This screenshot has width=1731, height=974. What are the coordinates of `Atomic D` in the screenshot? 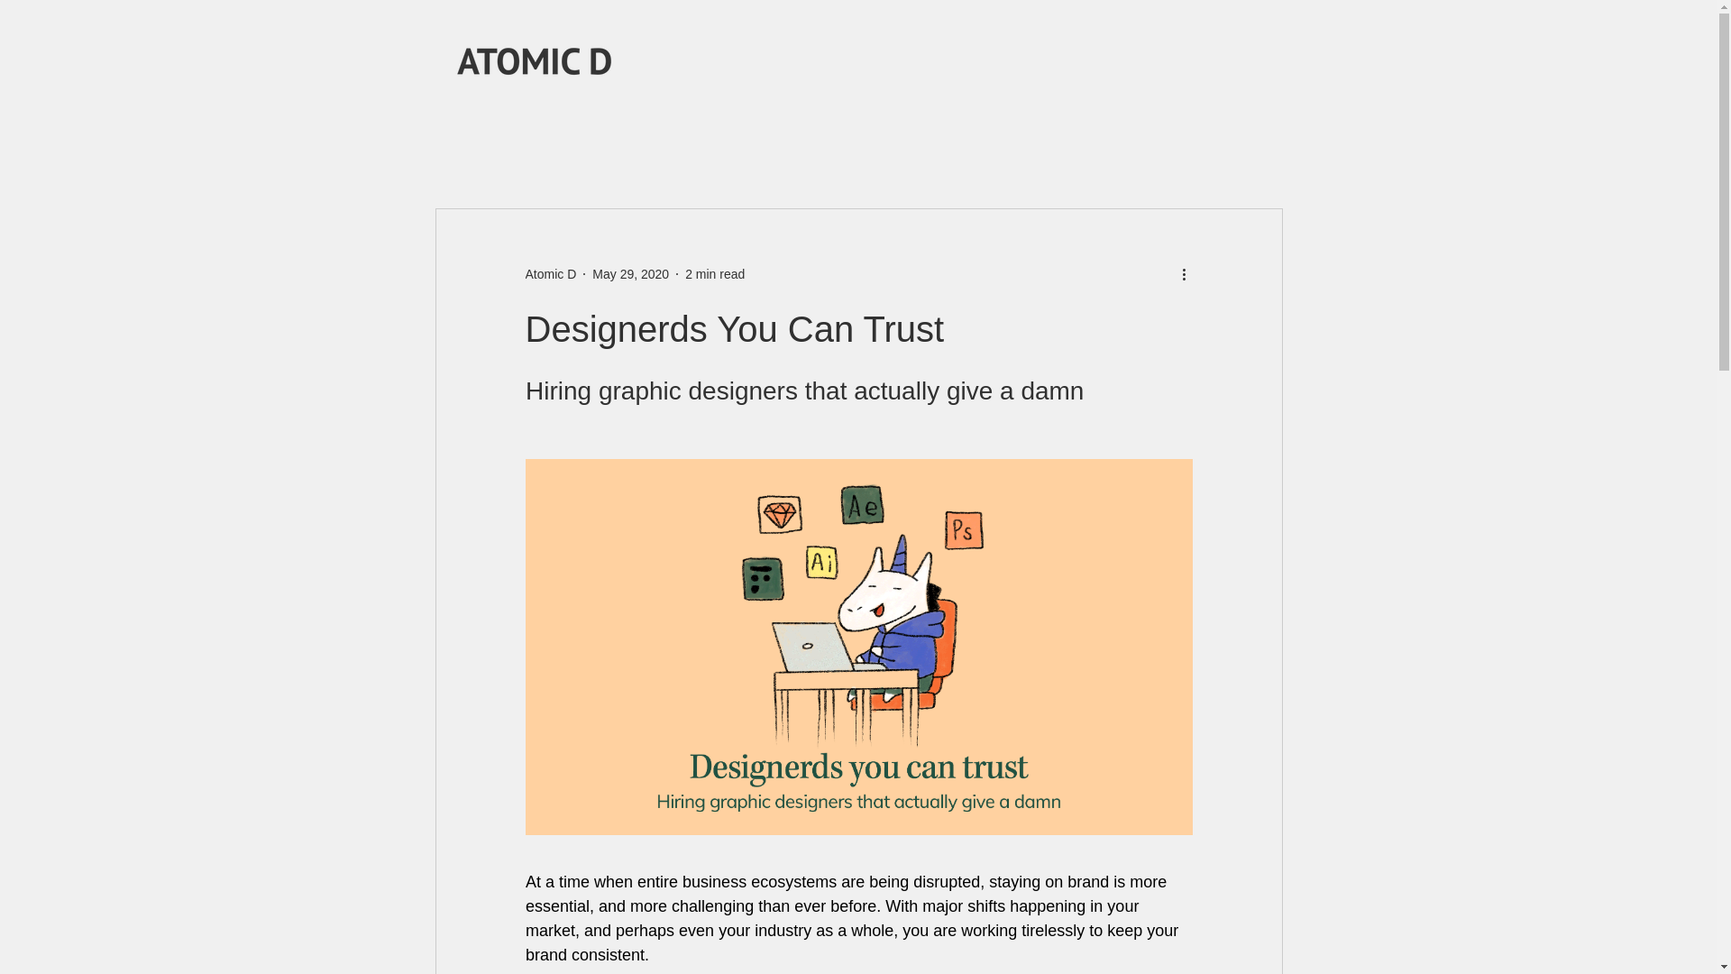 It's located at (550, 274).